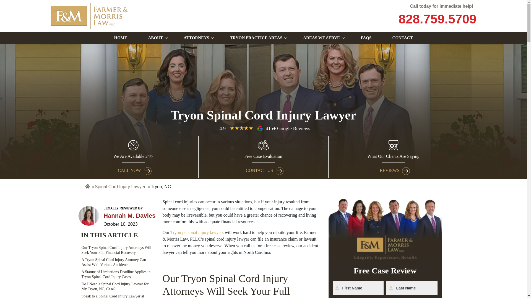 This screenshot has width=531, height=298. What do you see at coordinates (437, 19) in the screenshot?
I see `828.759.5709` at bounding box center [437, 19].